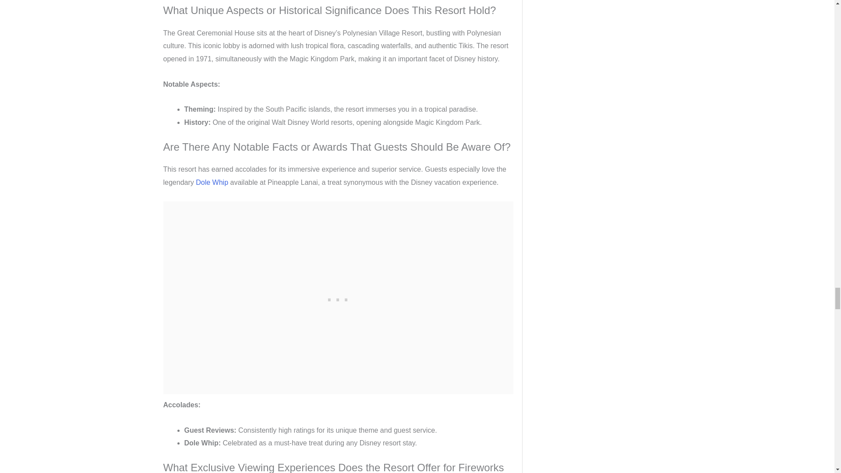 This screenshot has height=473, width=841. I want to click on Dole Whip, so click(212, 182).